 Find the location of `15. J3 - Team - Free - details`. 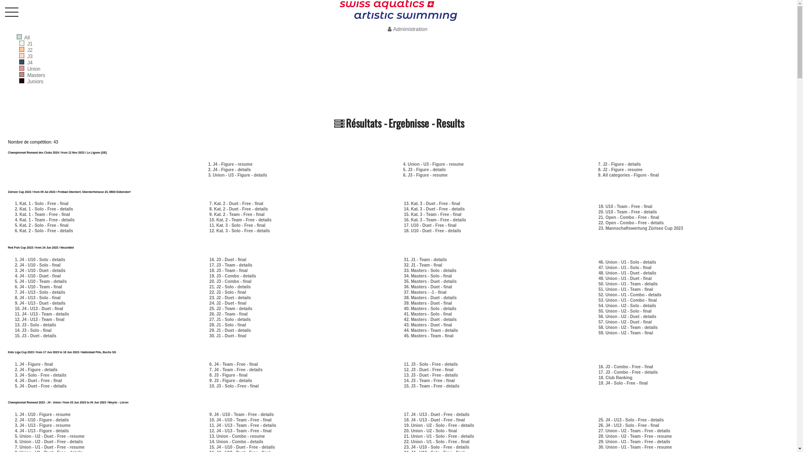

15. J3 - Team - Free - details is located at coordinates (432, 386).